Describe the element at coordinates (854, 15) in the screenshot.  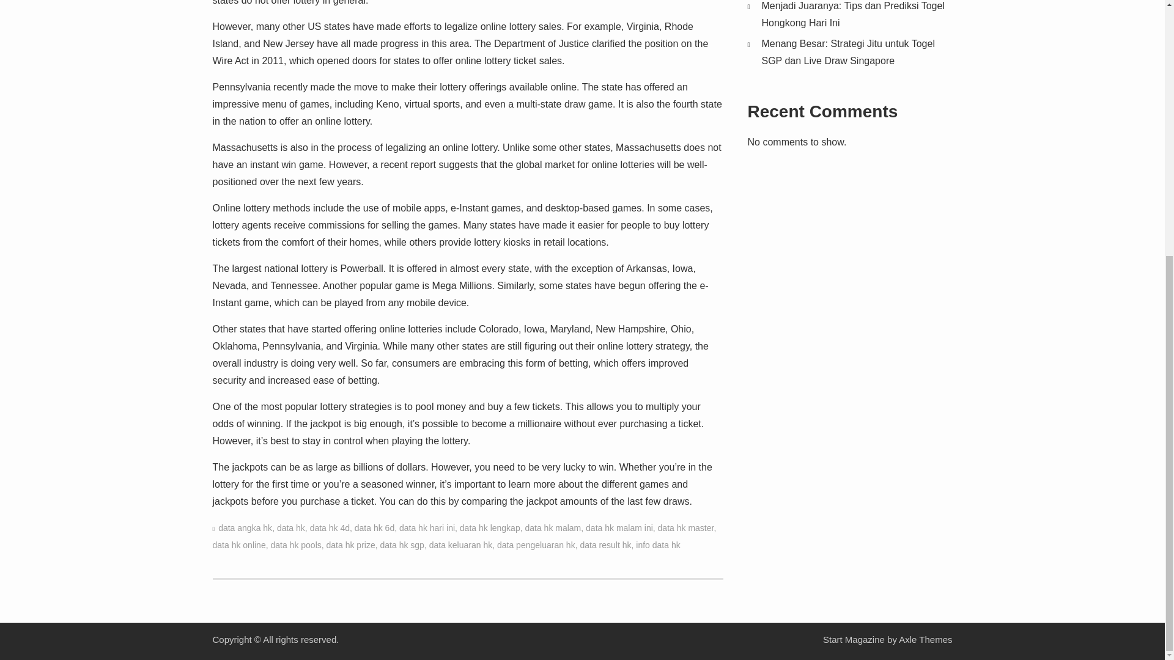
I see `Menjadi Juaranya: Tips dan Prediksi Togel Hongkong Hari Ini` at that location.